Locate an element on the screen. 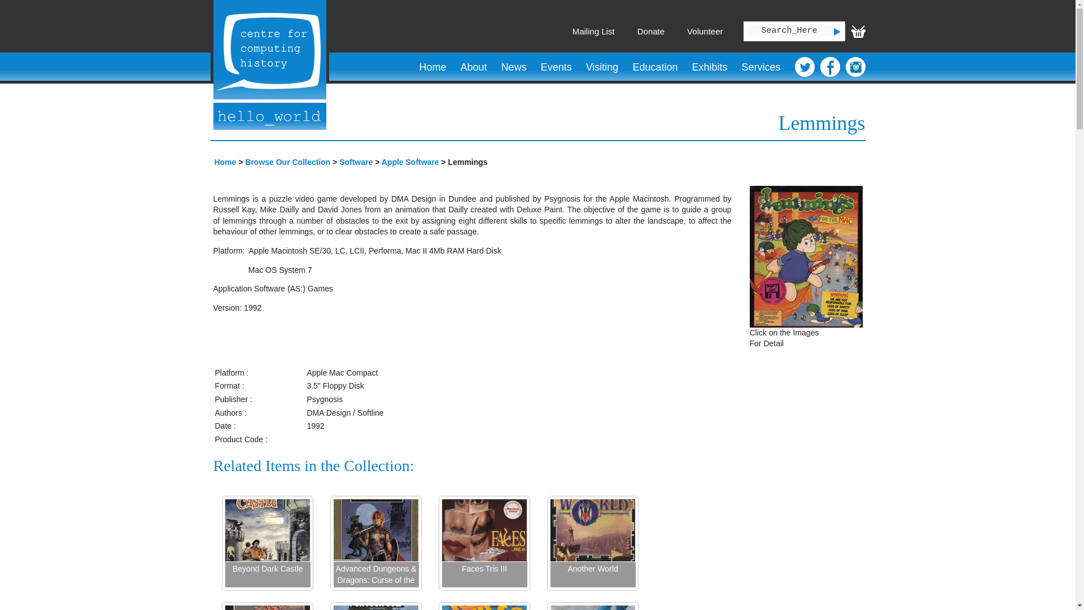  Another World is located at coordinates (592, 574).